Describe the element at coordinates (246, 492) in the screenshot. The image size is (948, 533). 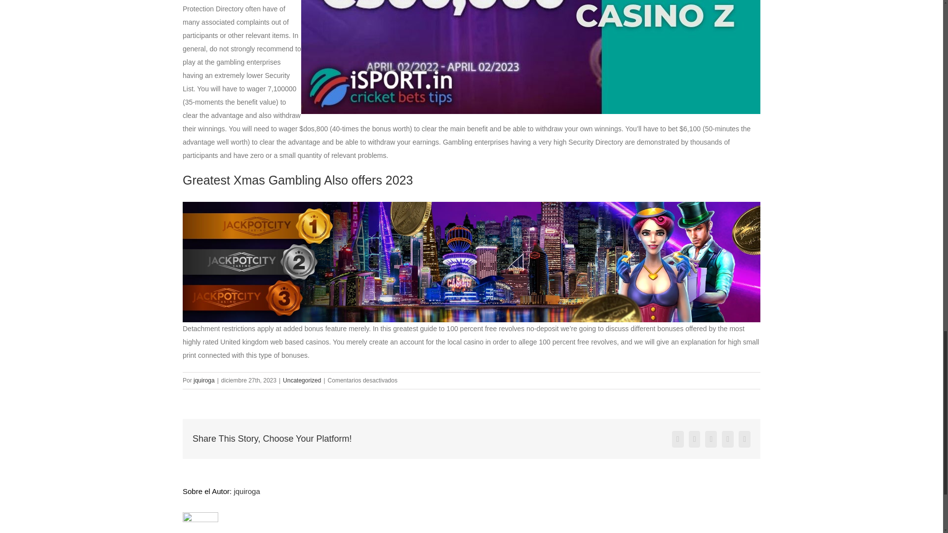
I see `Entradas de jquiroga` at that location.